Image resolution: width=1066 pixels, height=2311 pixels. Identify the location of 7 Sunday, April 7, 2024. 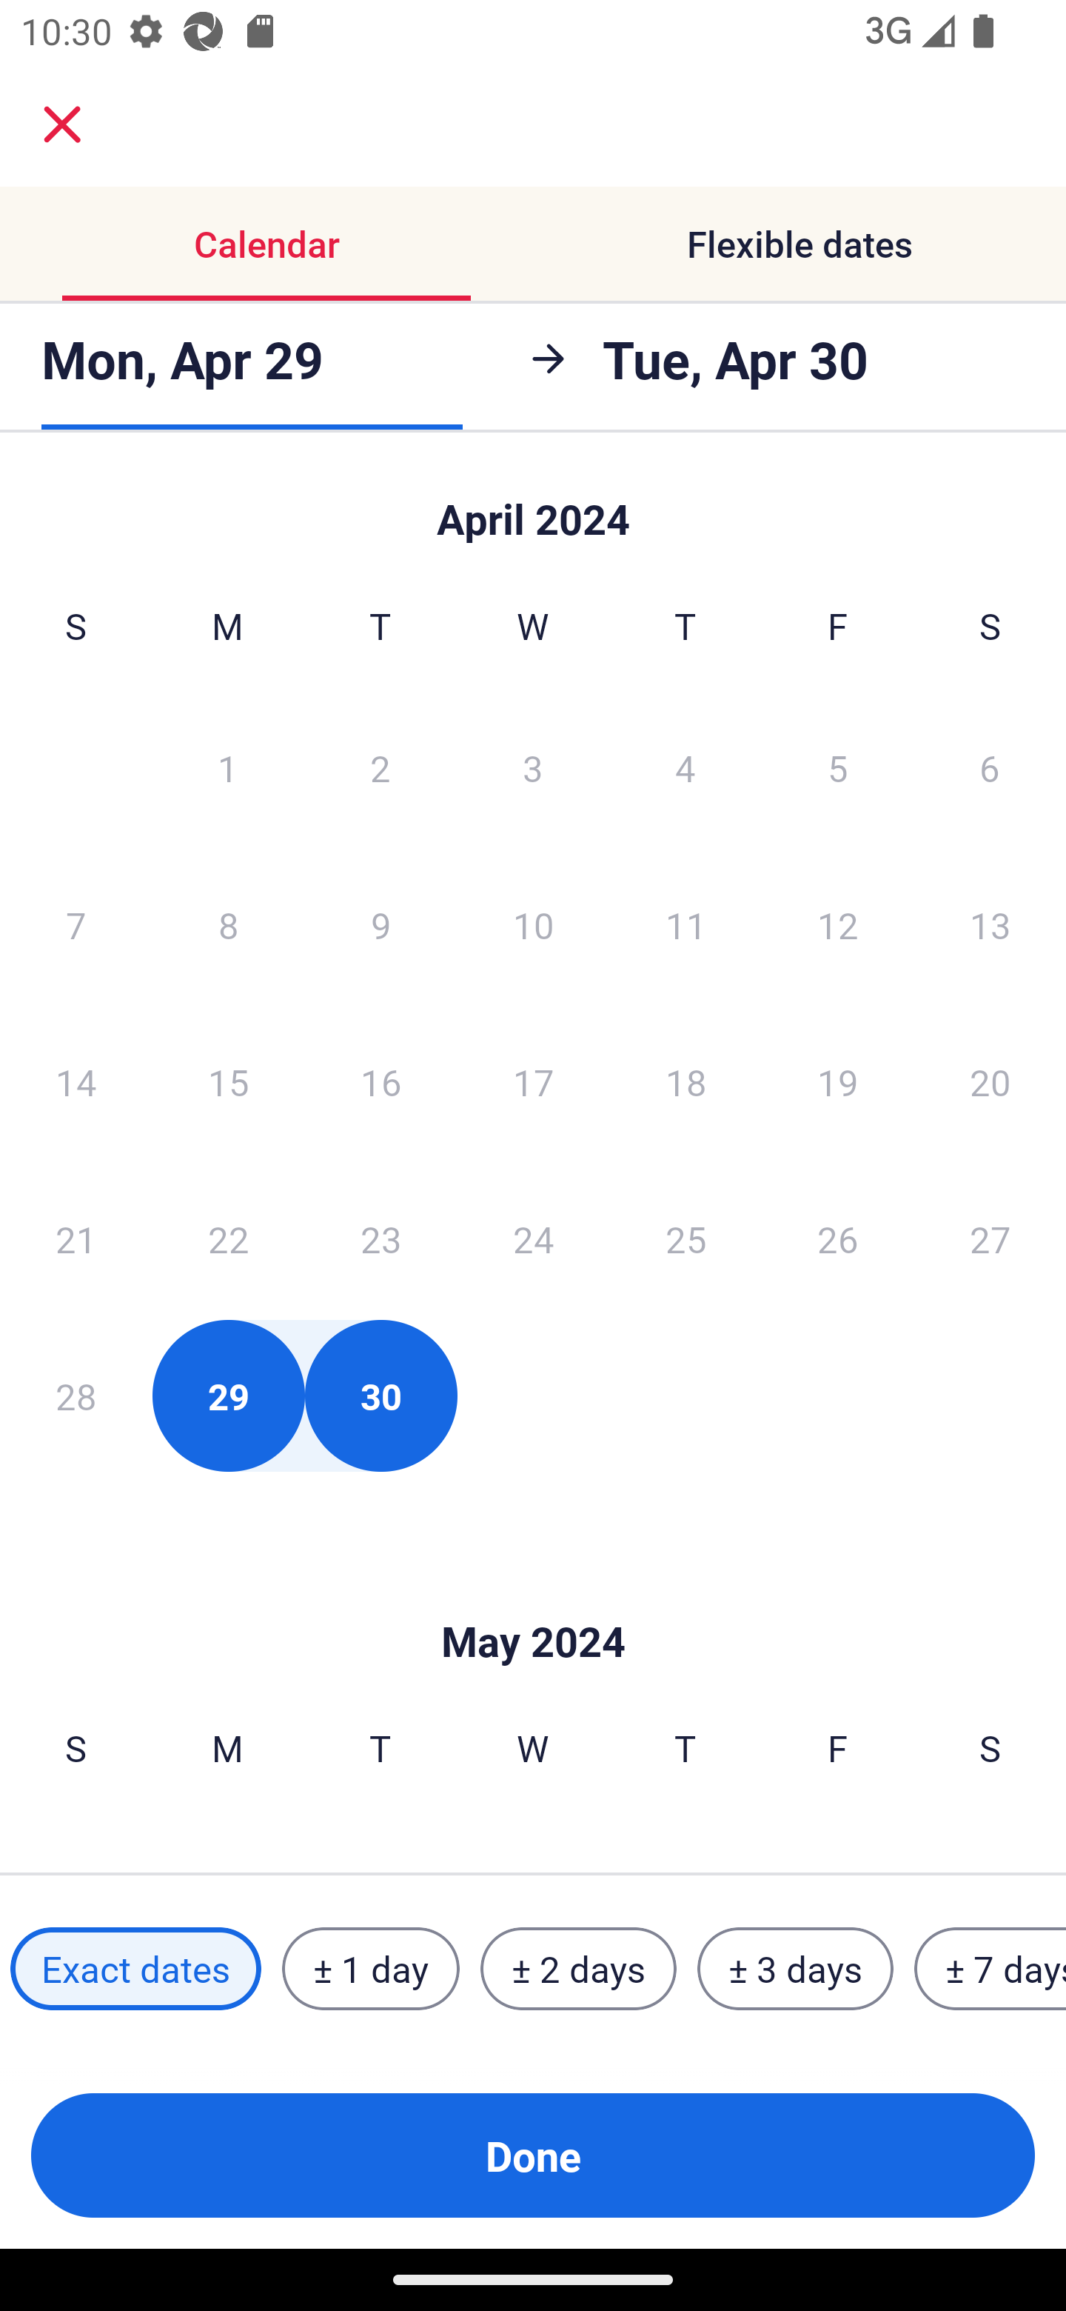
(76, 924).